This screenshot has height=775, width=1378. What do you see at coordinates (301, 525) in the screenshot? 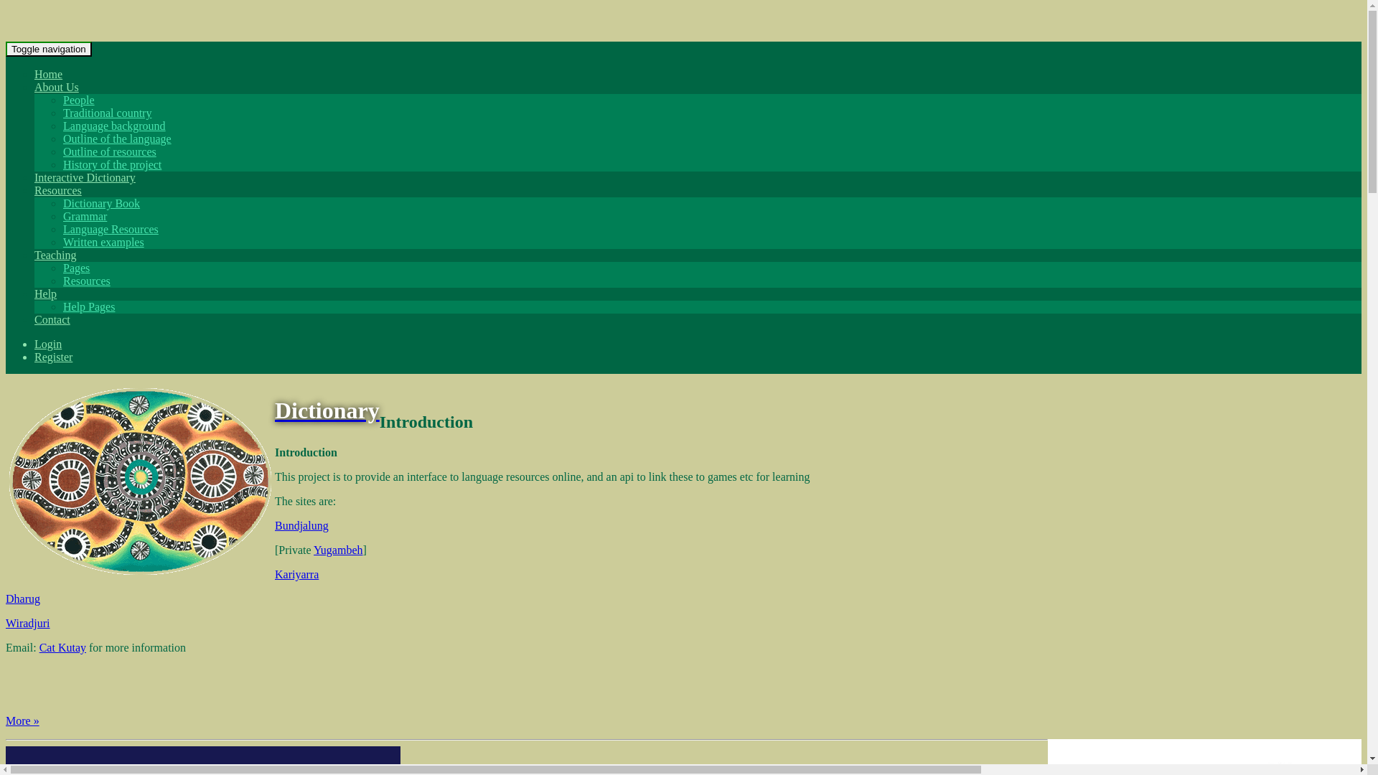
I see `Bundjalung` at bounding box center [301, 525].